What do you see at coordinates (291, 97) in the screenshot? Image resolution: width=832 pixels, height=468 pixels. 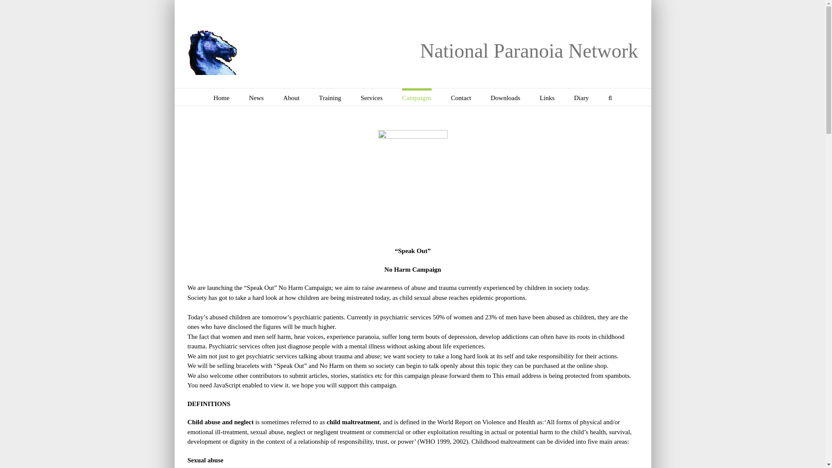 I see `About` at bounding box center [291, 97].